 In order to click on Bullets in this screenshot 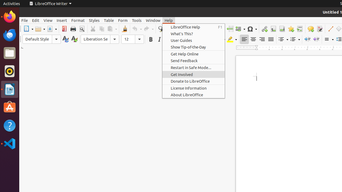, I will do `click(283, 39)`.